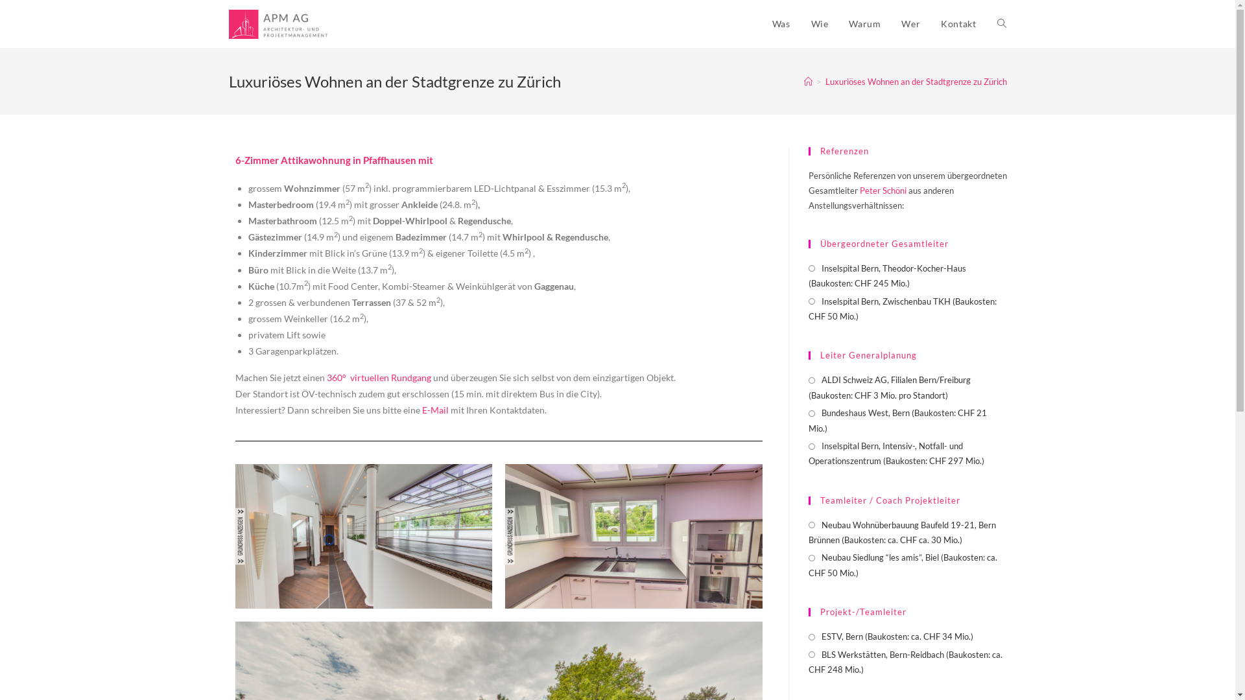 The height and width of the screenshot is (700, 1245). What do you see at coordinates (865, 24) in the screenshot?
I see `Warum` at bounding box center [865, 24].